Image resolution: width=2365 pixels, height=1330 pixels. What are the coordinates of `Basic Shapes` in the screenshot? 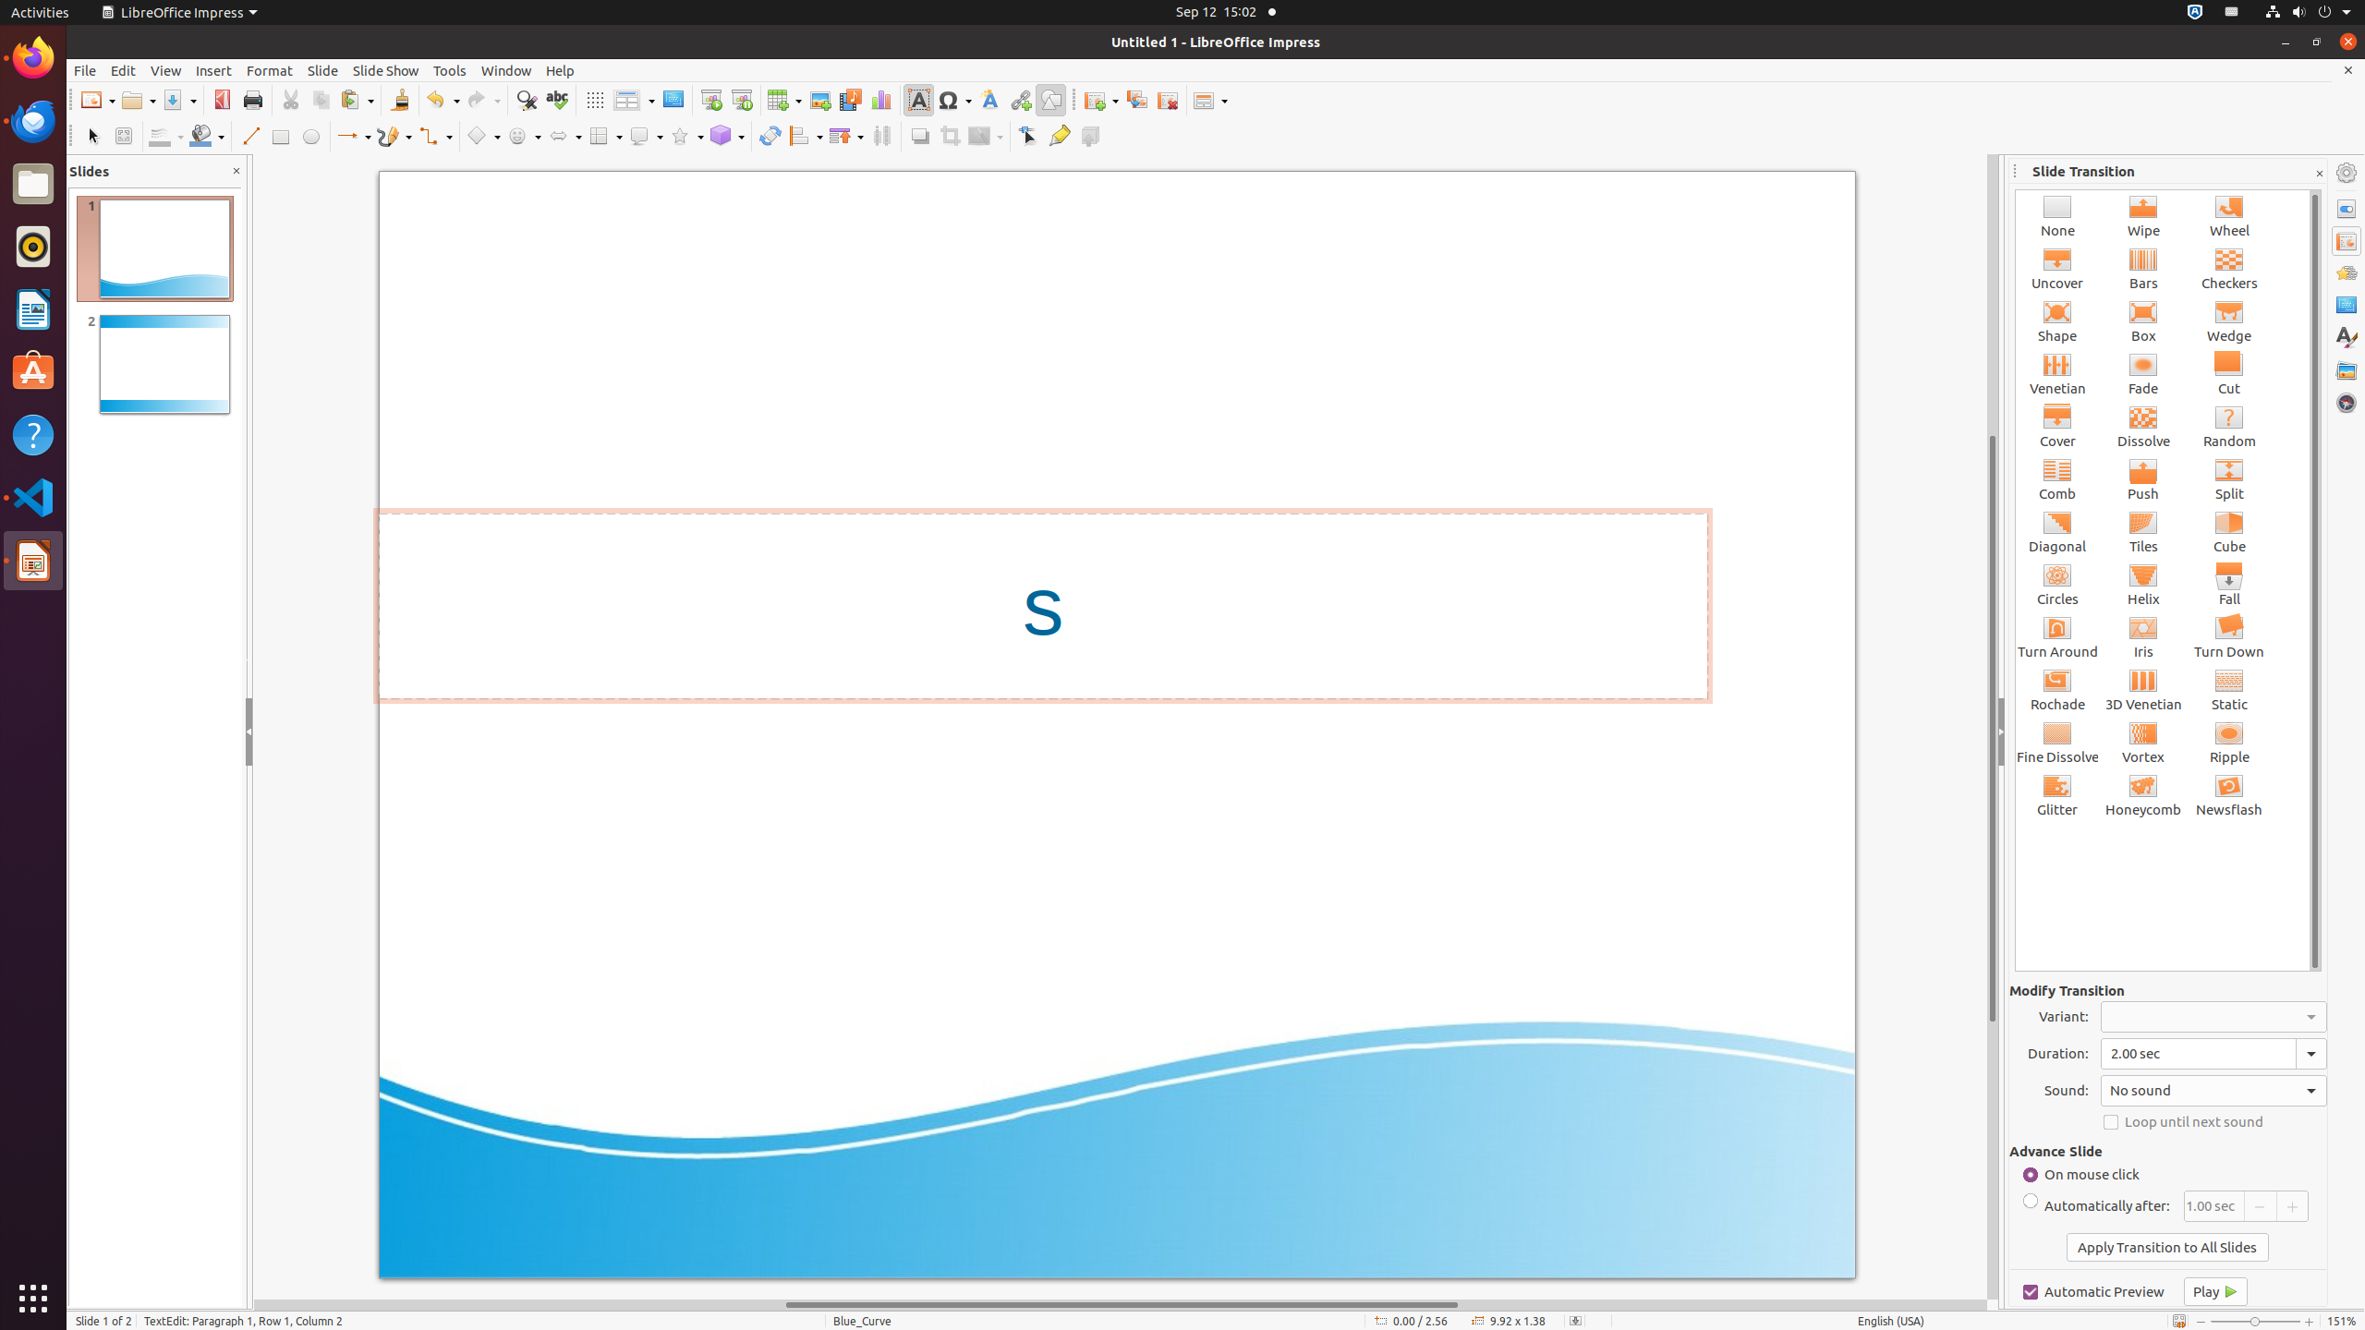 It's located at (483, 137).